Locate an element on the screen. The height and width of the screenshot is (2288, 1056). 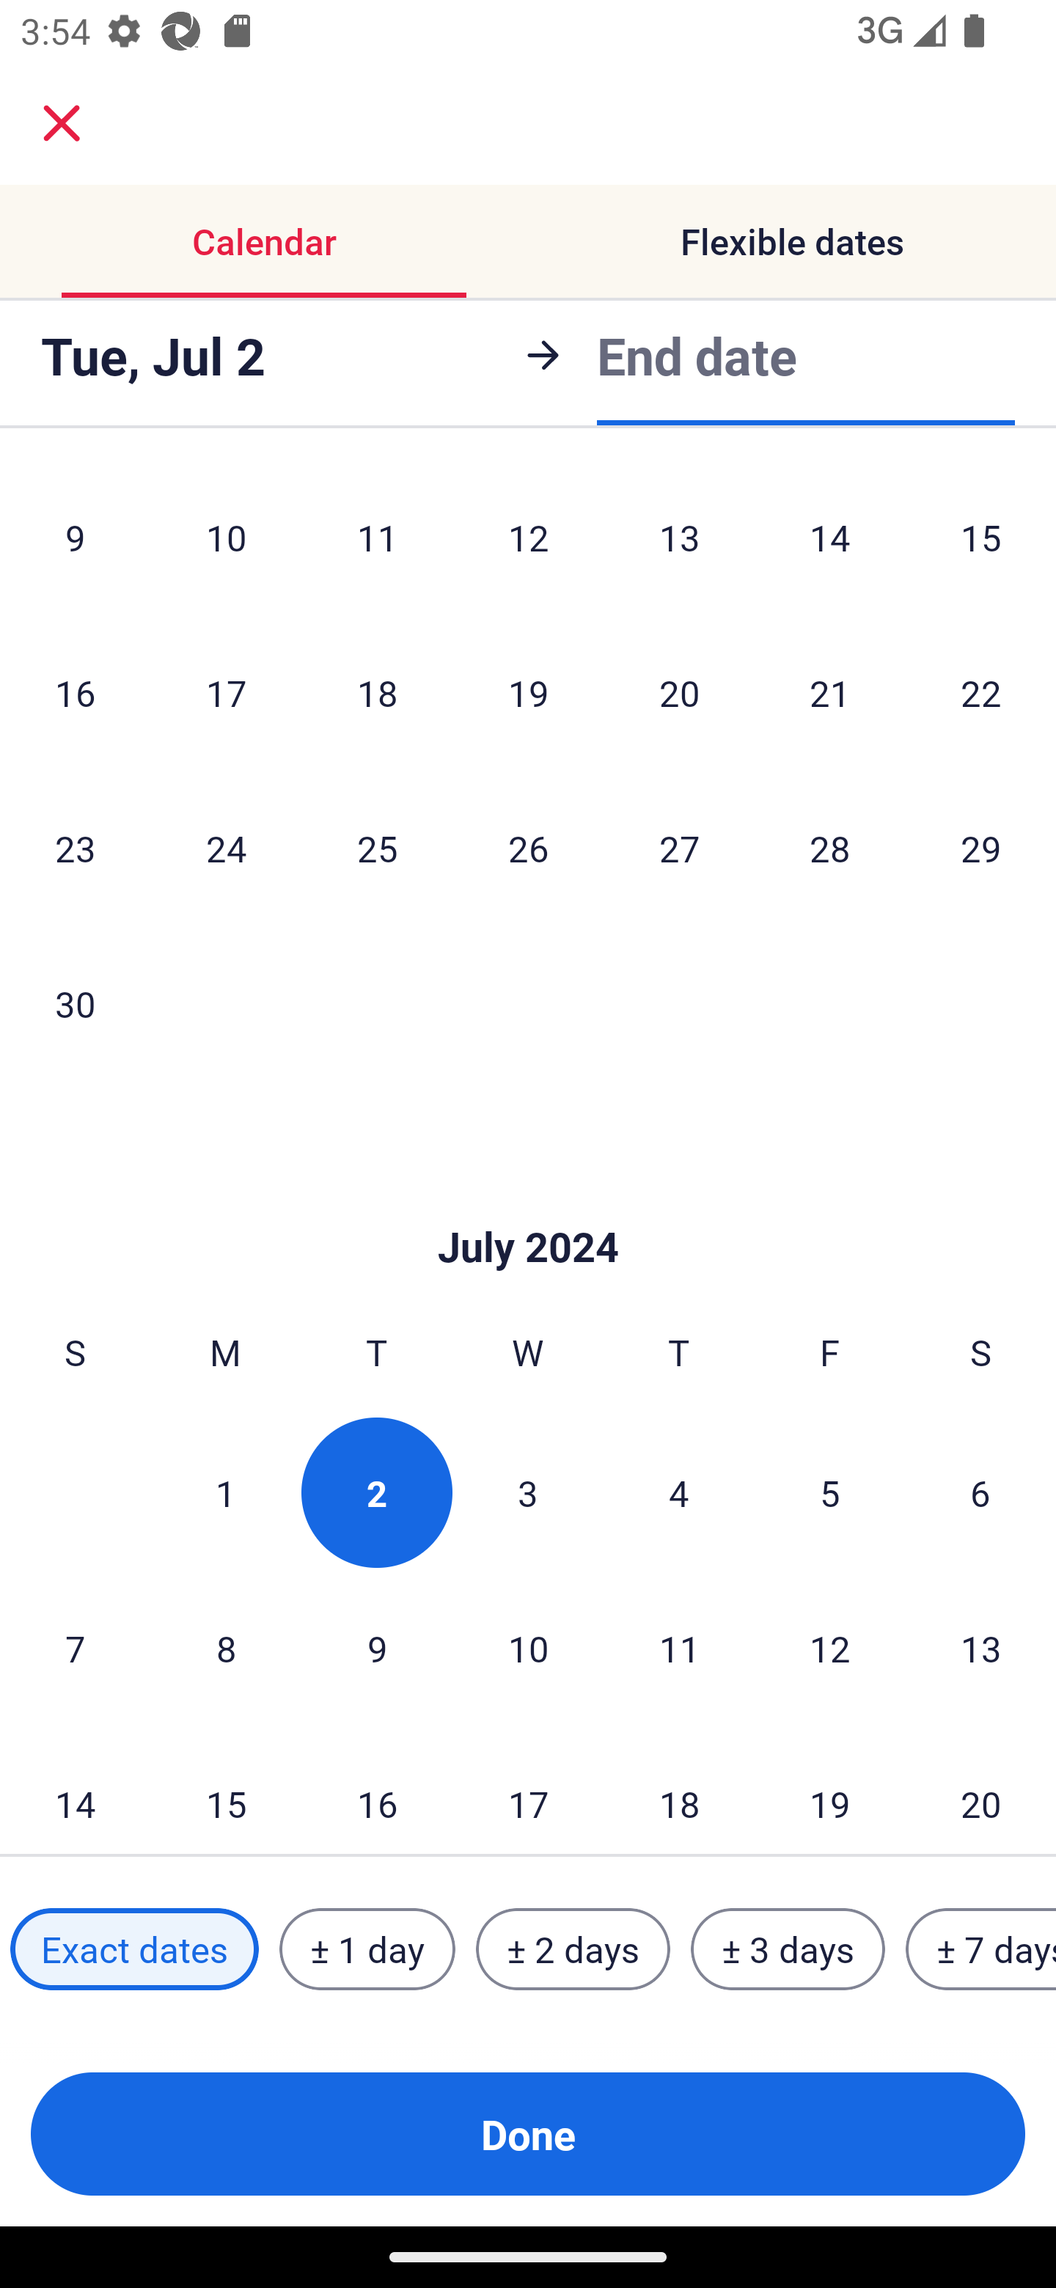
10 Monday, June 10, 2024 is located at coordinates (226, 541).